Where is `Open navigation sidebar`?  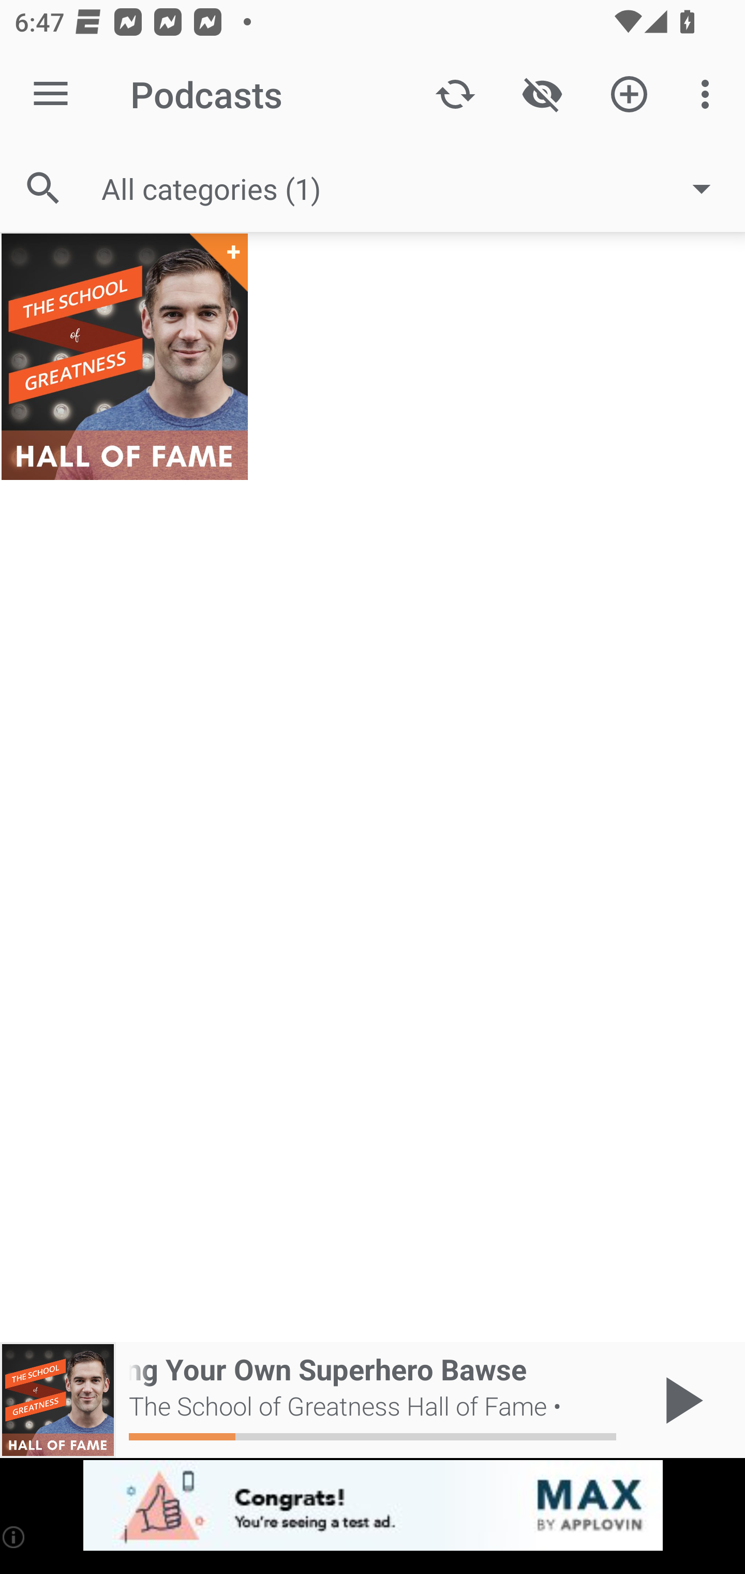 Open navigation sidebar is located at coordinates (51, 94).